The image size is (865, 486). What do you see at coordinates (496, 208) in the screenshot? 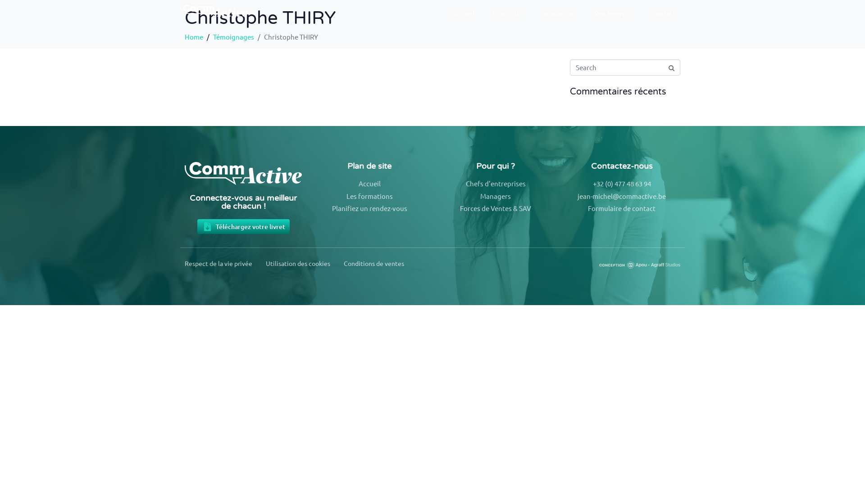
I see `Forces de Ventes & SAV` at bounding box center [496, 208].